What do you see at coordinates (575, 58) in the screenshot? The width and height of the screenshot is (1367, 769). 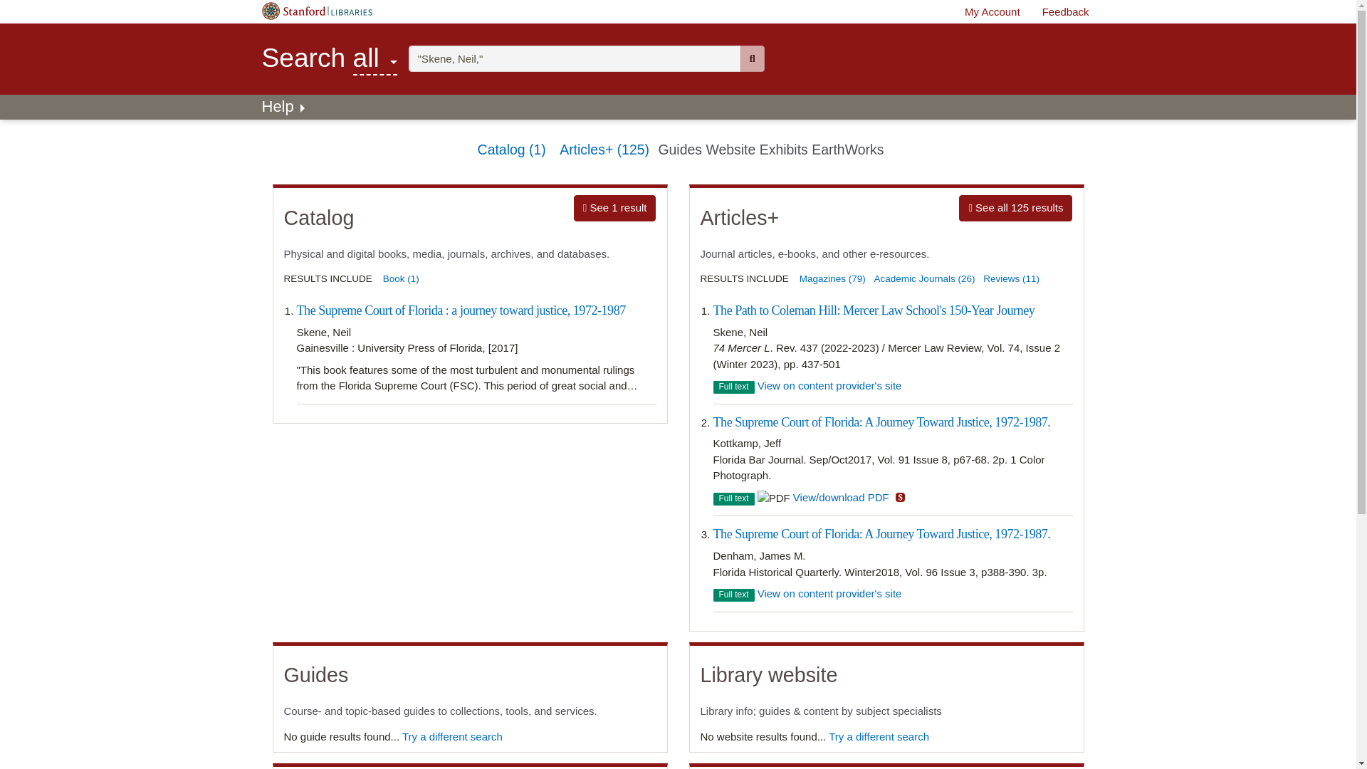 I see `"Skene, Neil,"` at bounding box center [575, 58].